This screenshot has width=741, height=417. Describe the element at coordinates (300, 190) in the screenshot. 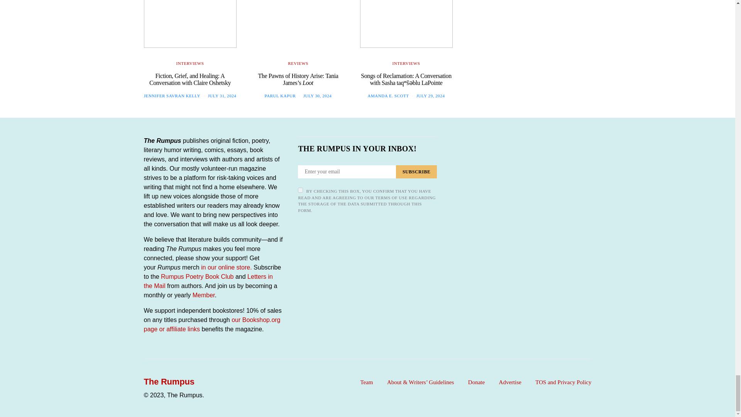

I see `on` at that location.